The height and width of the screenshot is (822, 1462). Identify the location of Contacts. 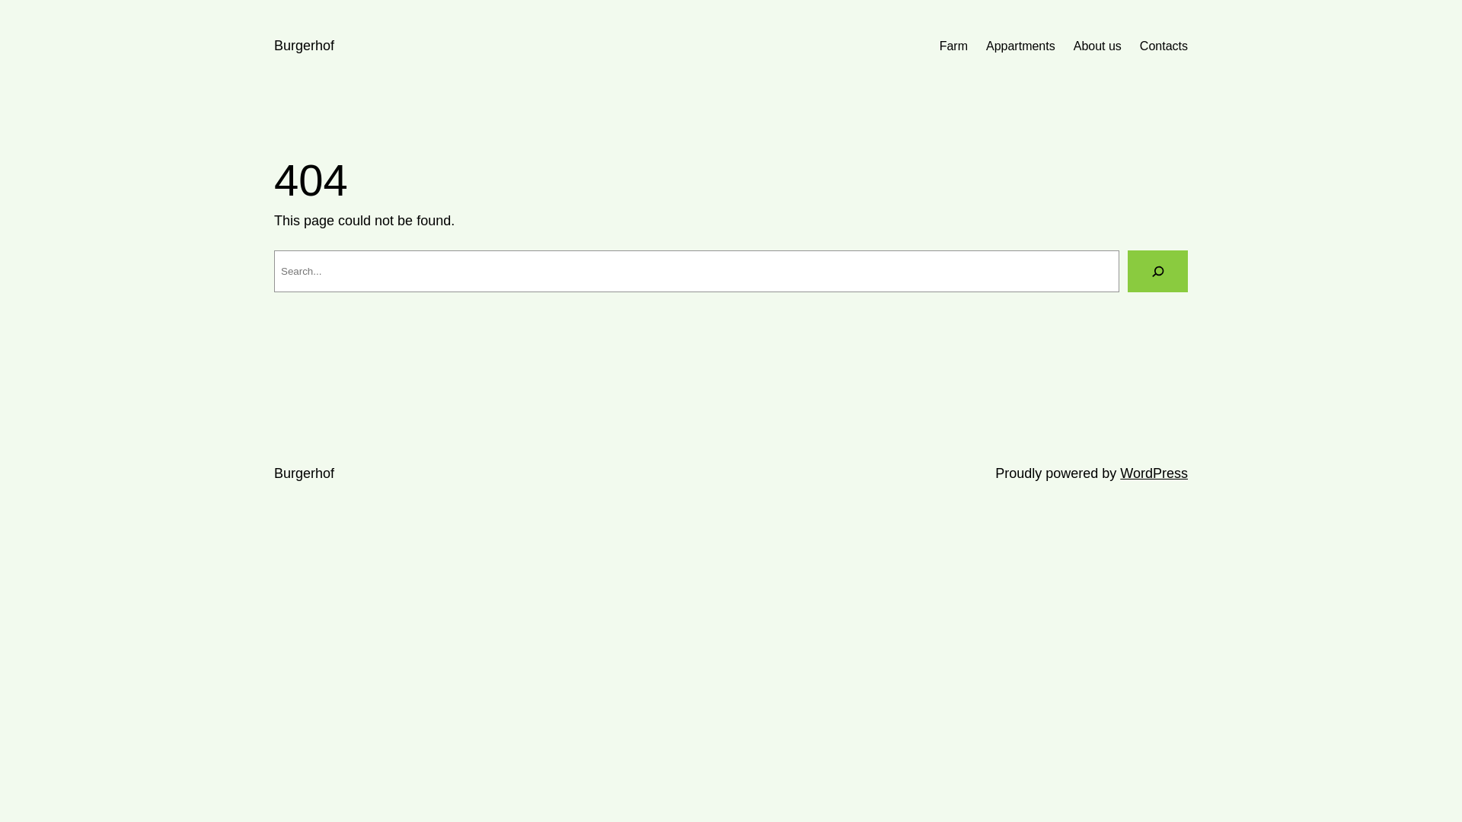
(1164, 46).